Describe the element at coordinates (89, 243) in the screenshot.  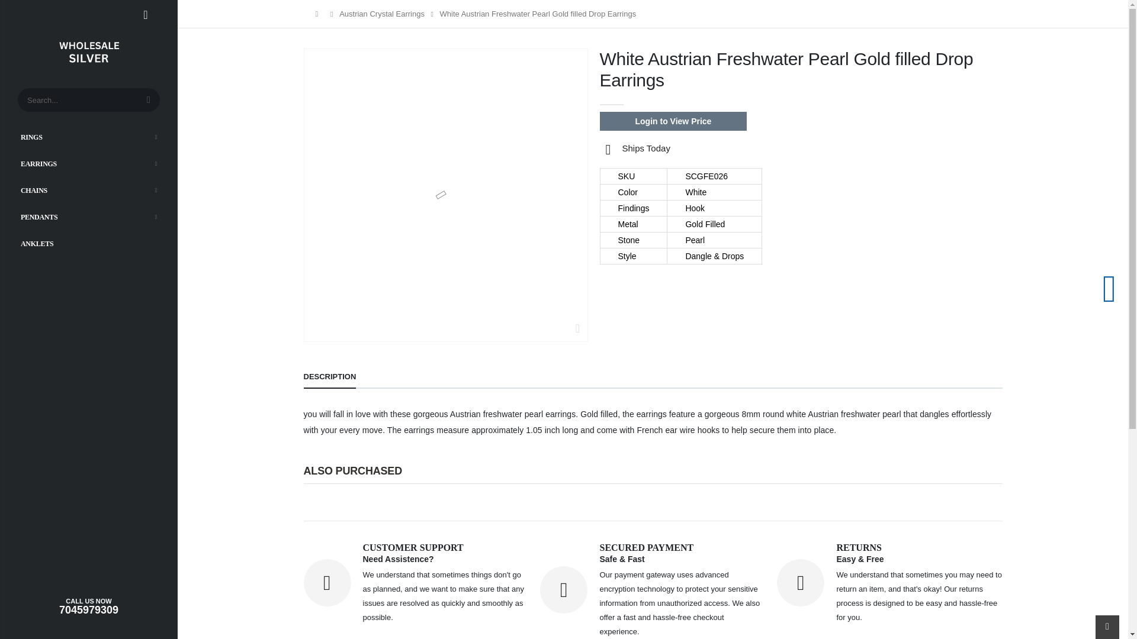
I see `ANKLETS` at that location.